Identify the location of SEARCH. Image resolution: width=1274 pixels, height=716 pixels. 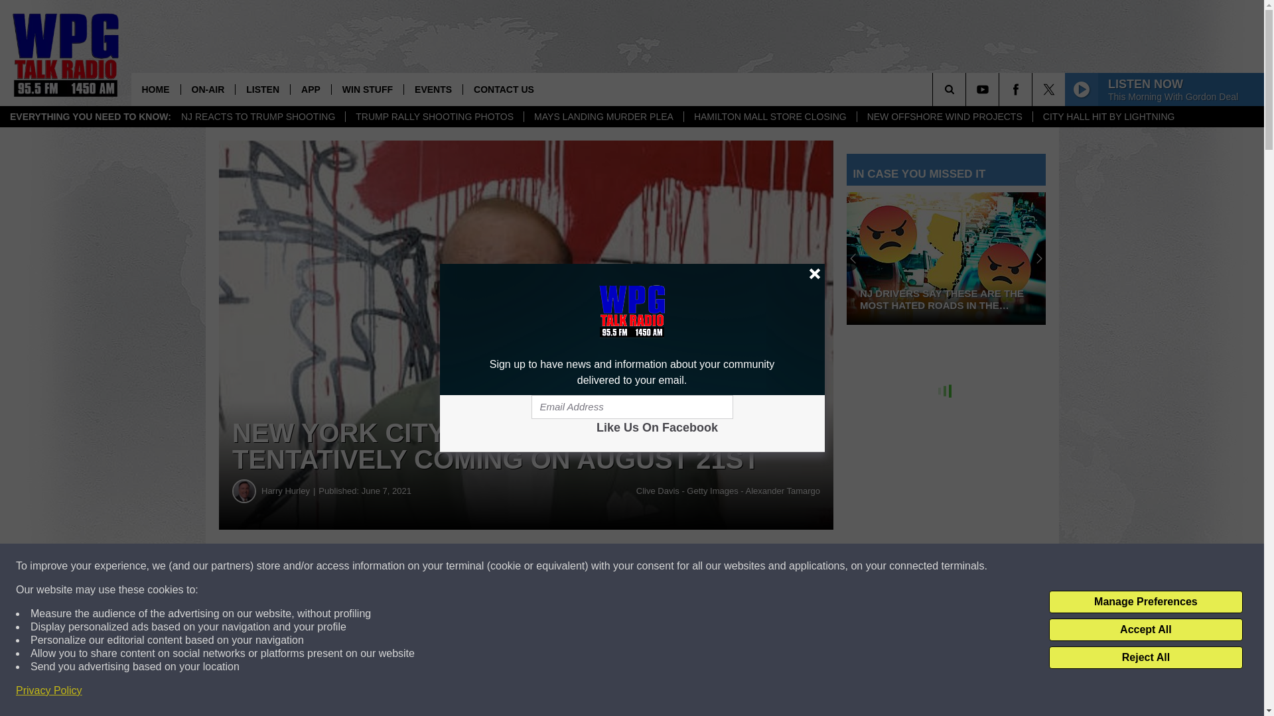
(967, 89).